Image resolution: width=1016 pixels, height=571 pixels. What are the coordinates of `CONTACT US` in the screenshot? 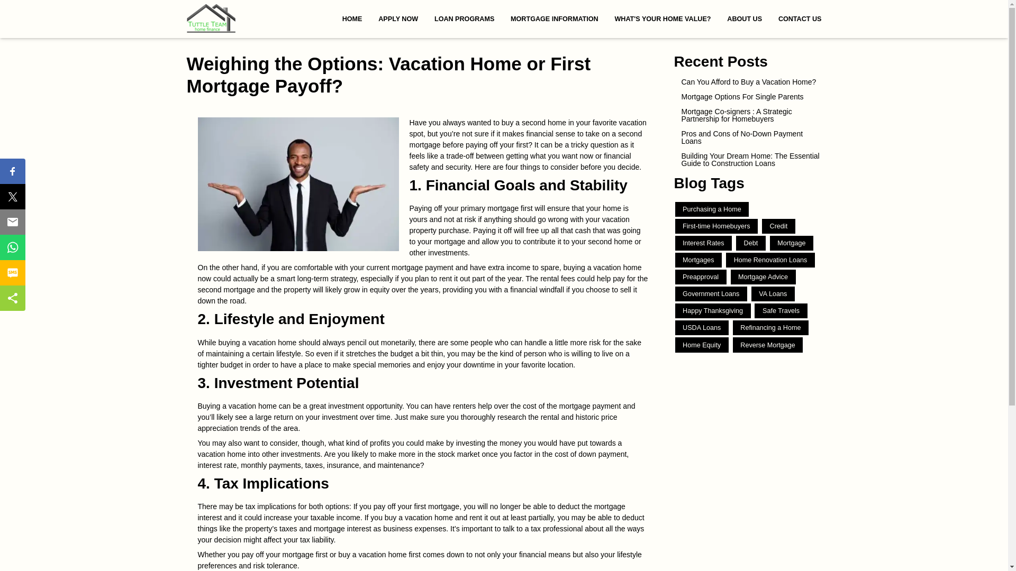 It's located at (795, 19).